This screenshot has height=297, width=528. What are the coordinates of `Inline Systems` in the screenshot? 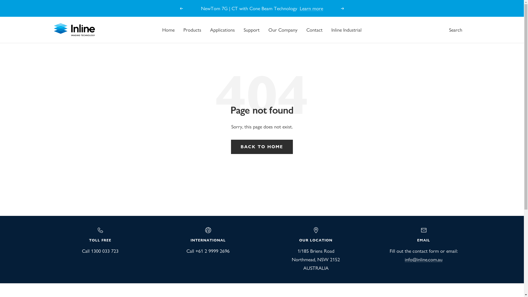 It's located at (74, 30).